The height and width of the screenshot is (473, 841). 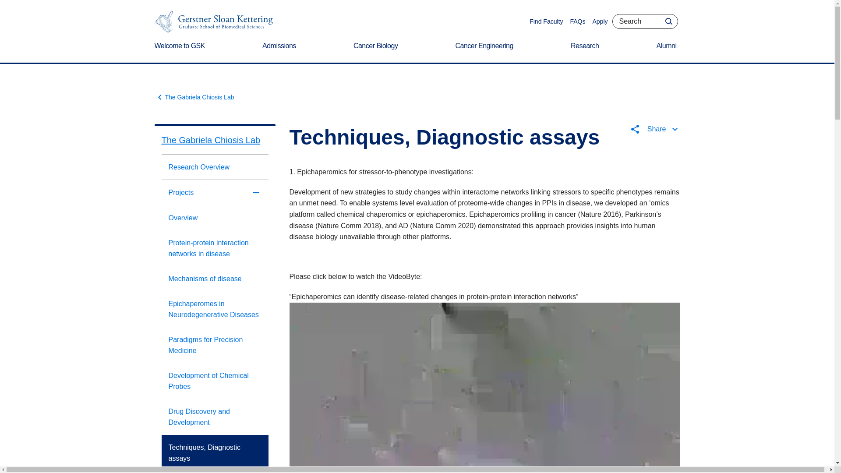 I want to click on Research Overview, so click(x=215, y=167).